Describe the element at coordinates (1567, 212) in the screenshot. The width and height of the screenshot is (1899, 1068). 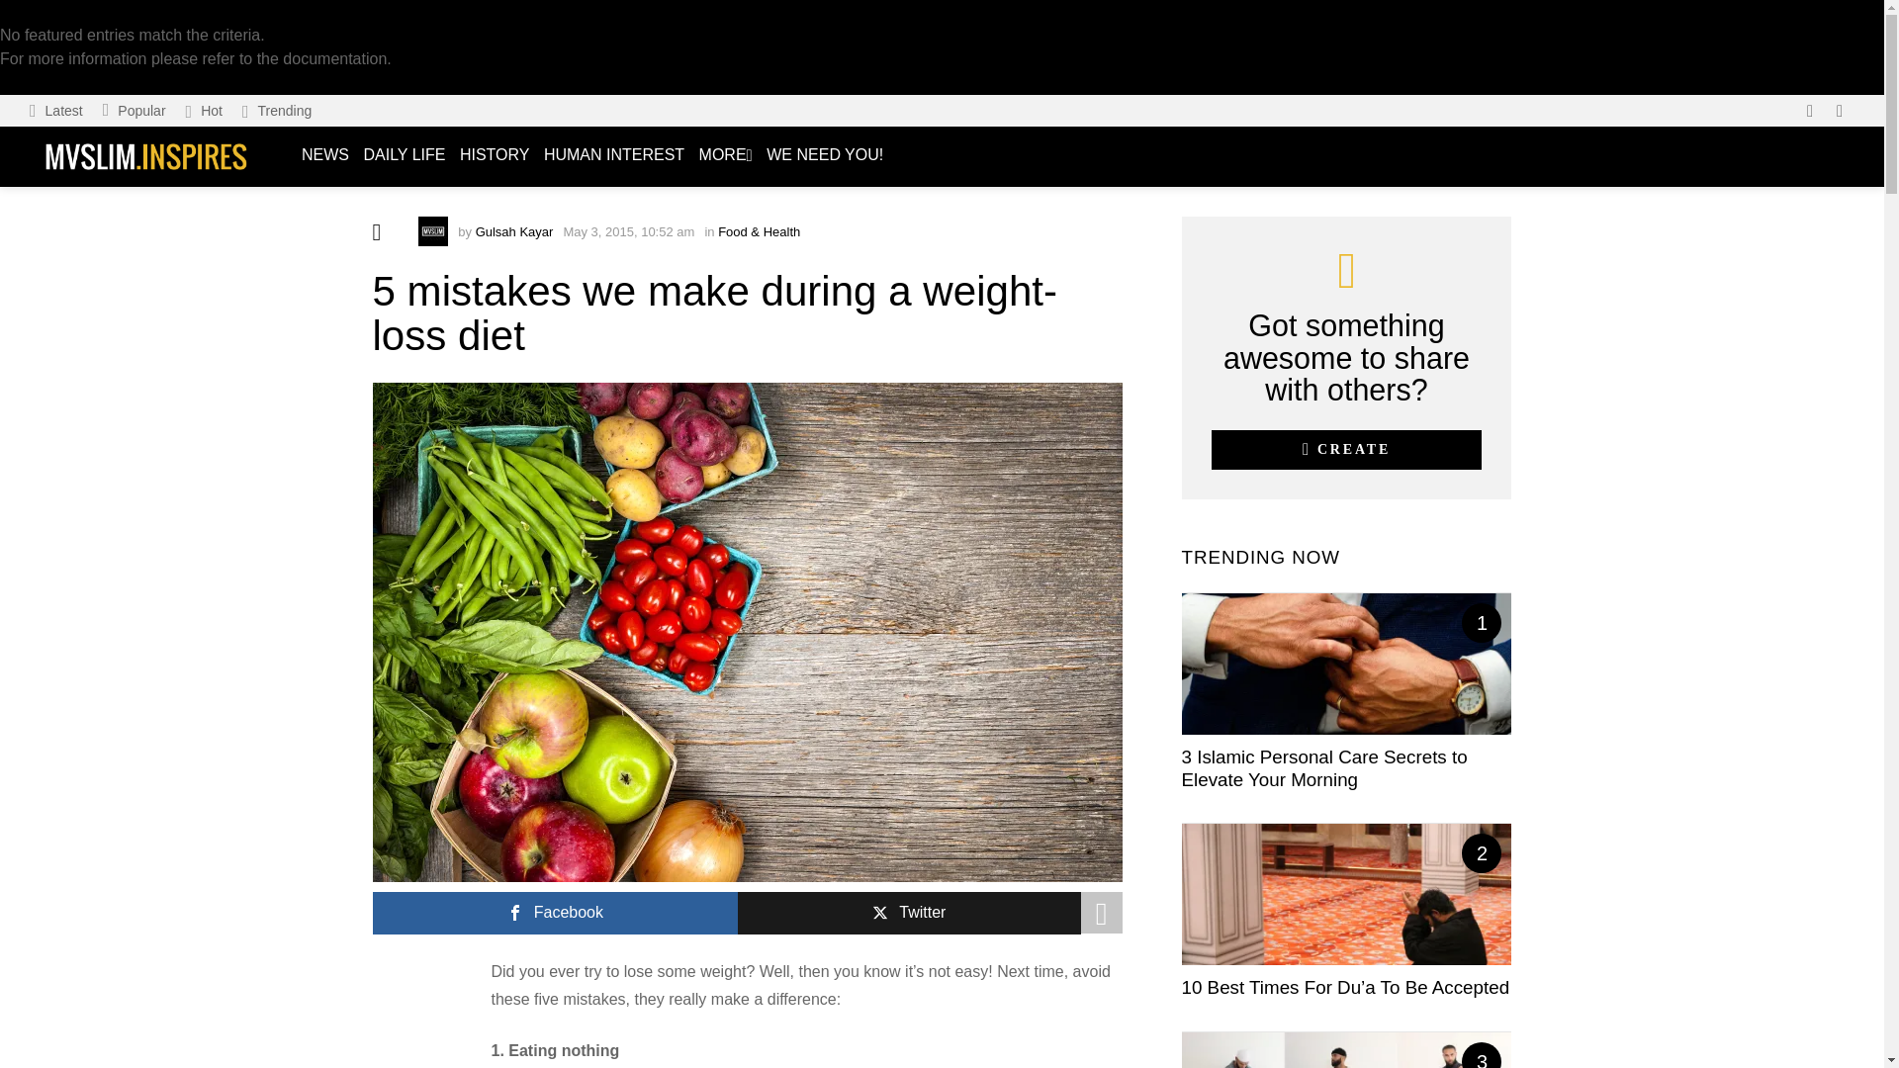
I see `Search` at that location.